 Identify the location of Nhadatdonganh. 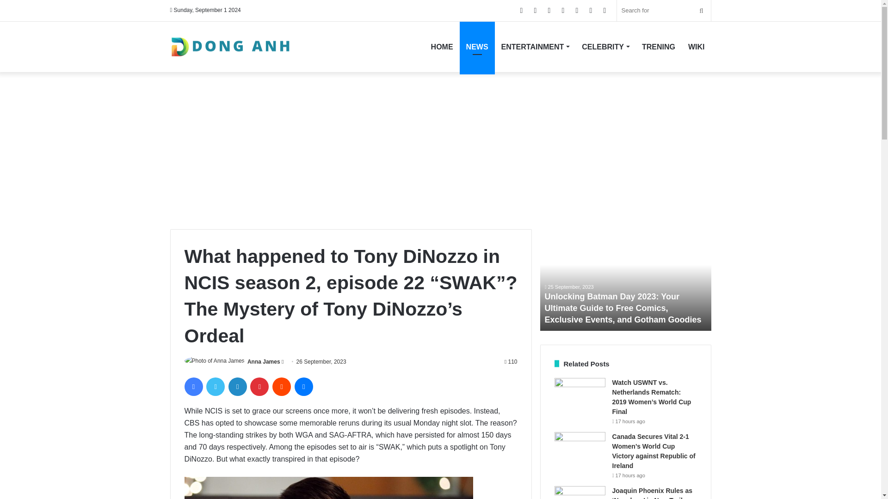
(230, 47).